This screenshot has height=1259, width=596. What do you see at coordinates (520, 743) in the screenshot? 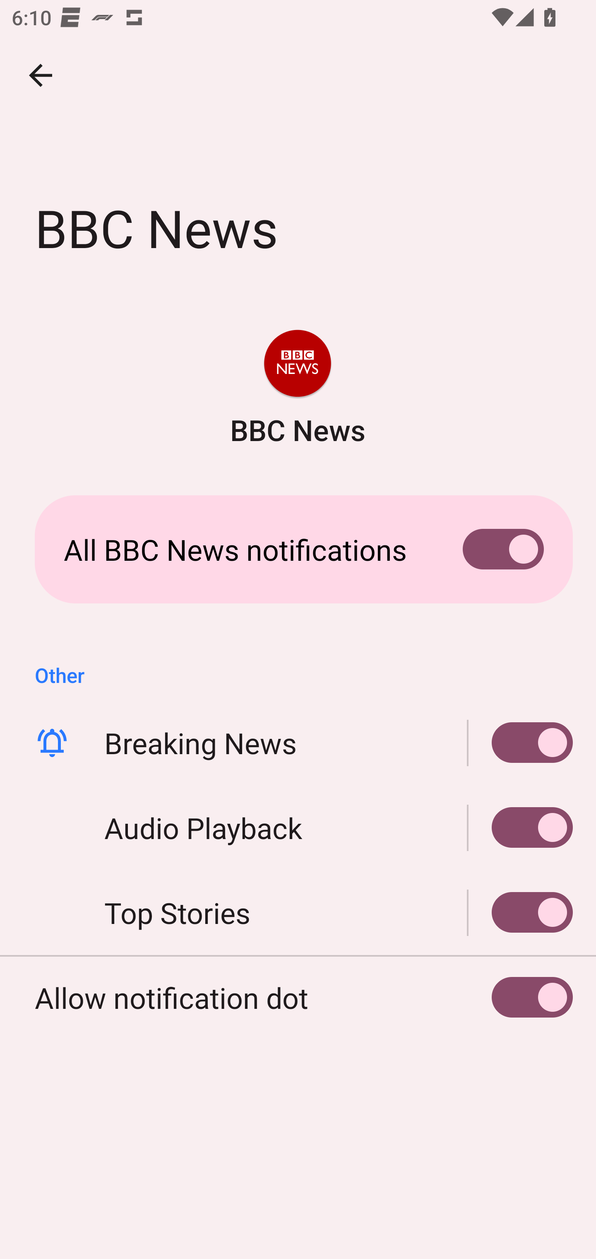
I see `Breaking News` at bounding box center [520, 743].